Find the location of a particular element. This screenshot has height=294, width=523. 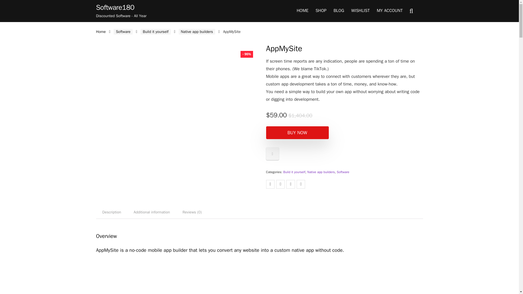

HOME is located at coordinates (302, 11).